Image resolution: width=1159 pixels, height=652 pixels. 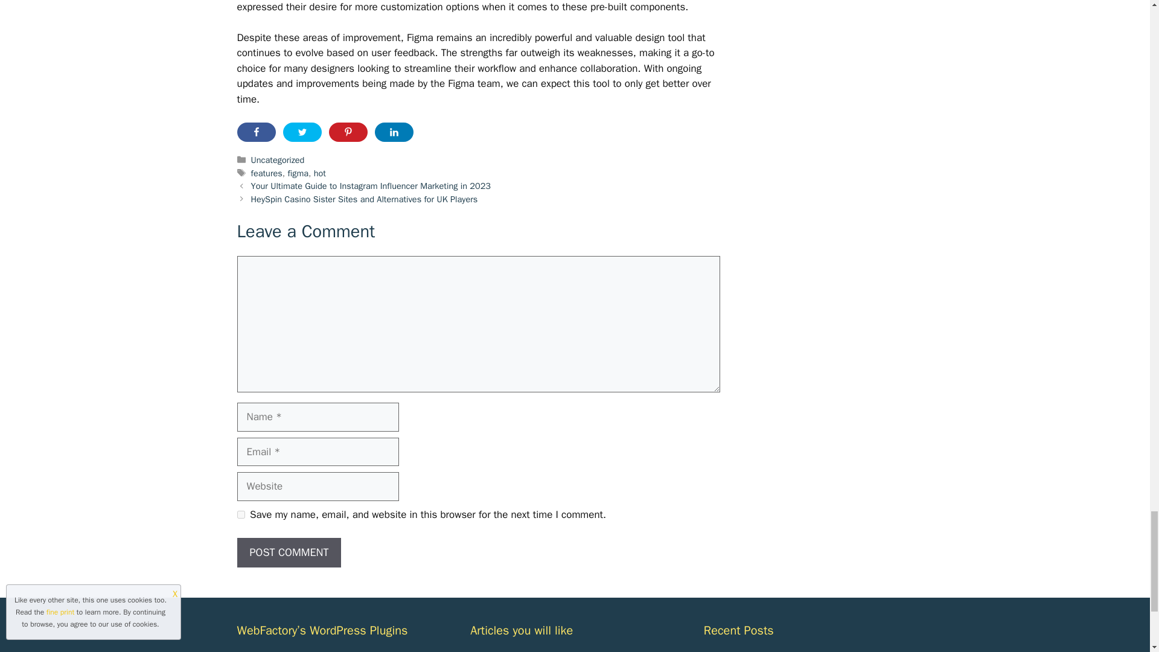 I want to click on Post Comment, so click(x=289, y=552).